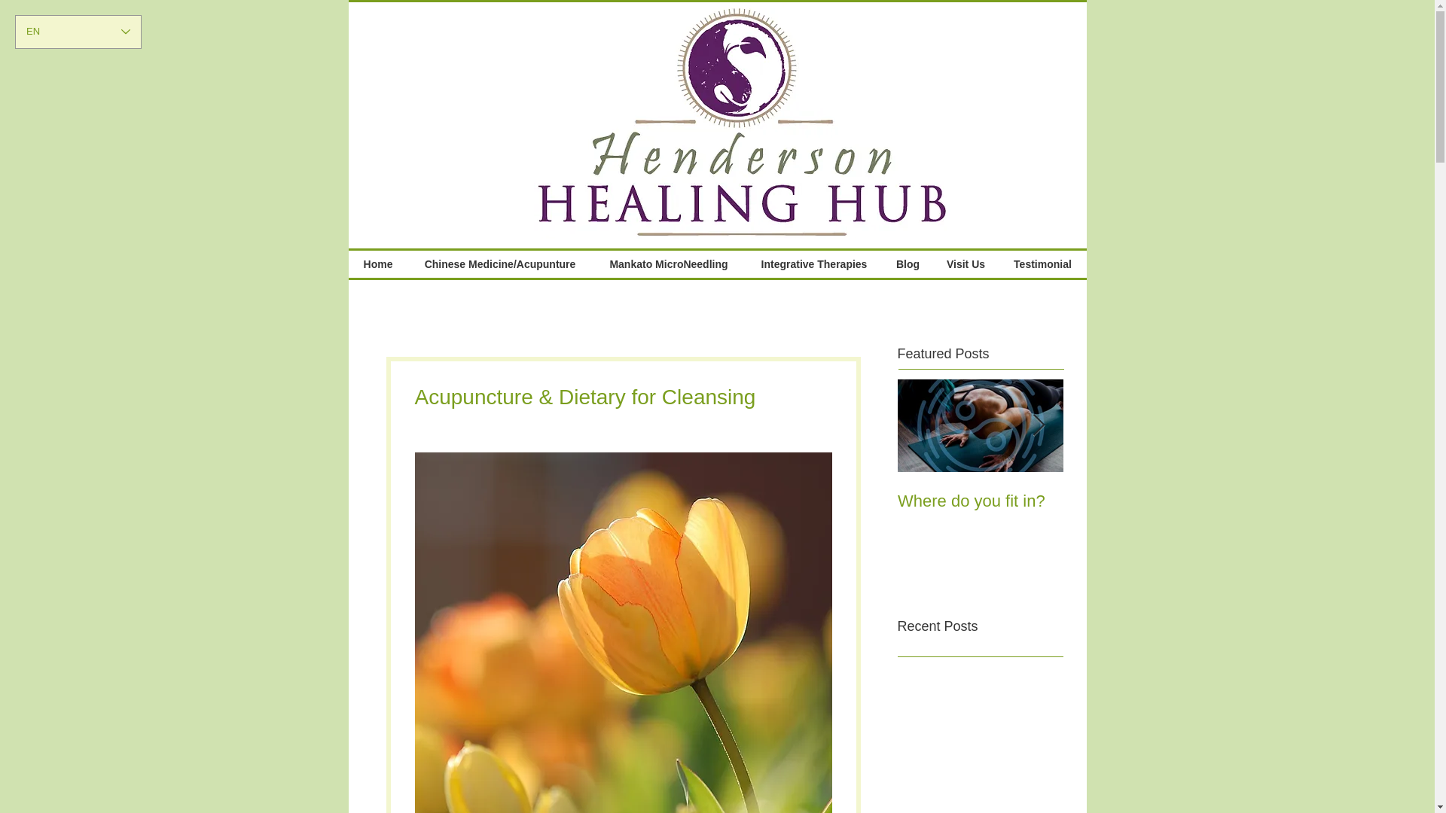 The height and width of the screenshot is (813, 1446). I want to click on Where do you fit in?, so click(981, 501).